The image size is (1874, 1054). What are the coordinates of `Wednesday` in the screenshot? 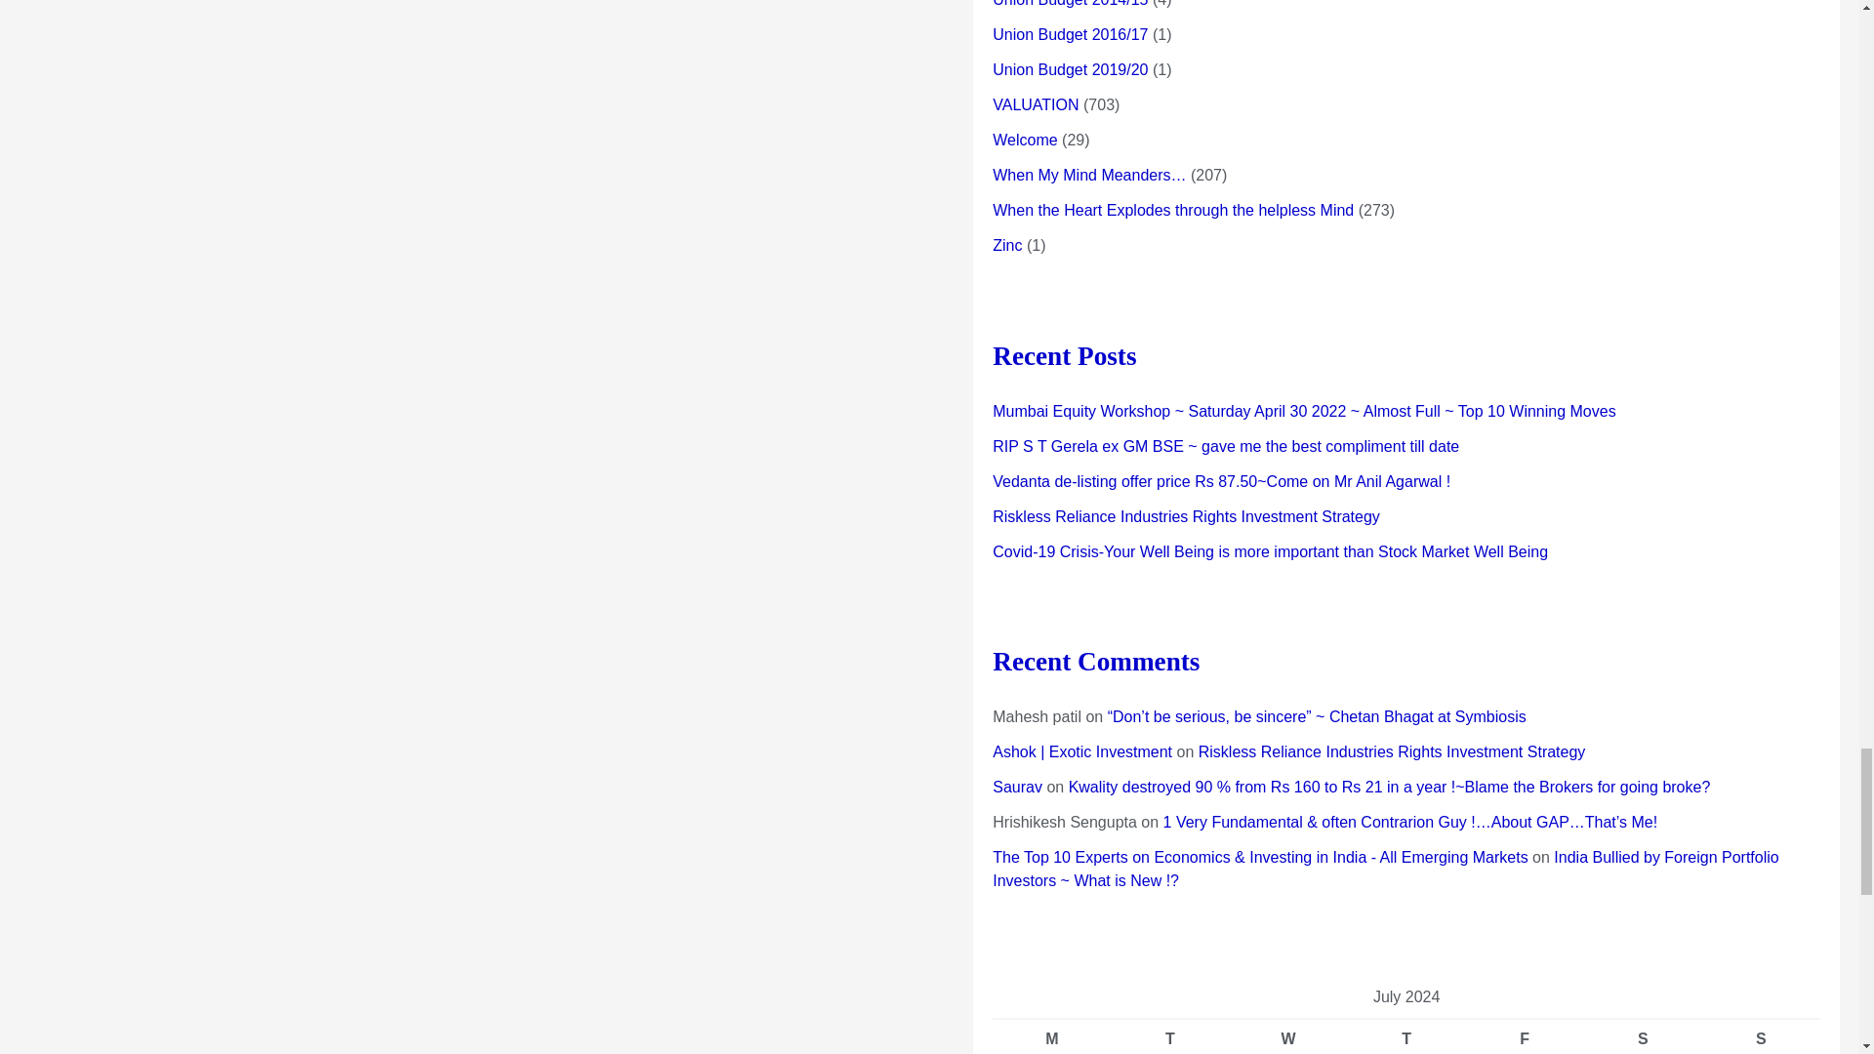 It's located at (1288, 1036).